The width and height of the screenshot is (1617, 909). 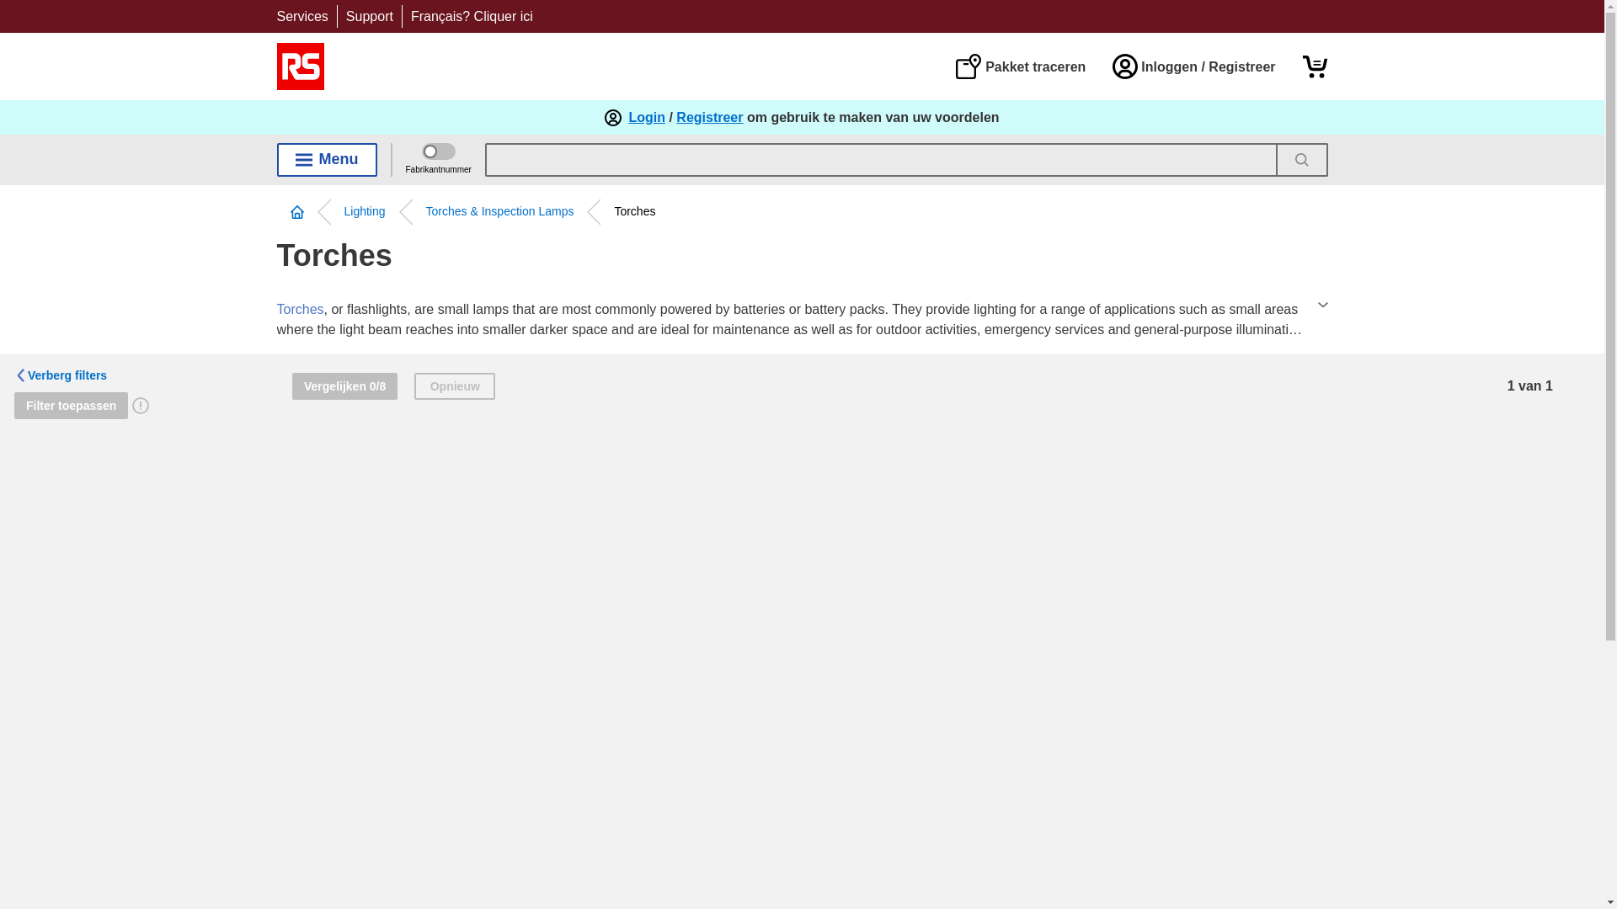 I want to click on Pakket traceren, so click(x=1020, y=66).